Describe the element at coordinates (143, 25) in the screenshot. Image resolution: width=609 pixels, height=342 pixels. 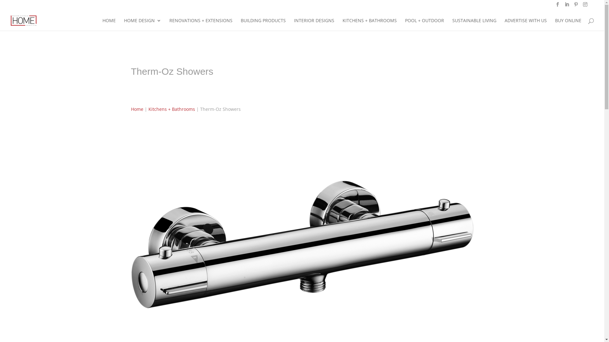
I see `HOME DESIGN` at that location.